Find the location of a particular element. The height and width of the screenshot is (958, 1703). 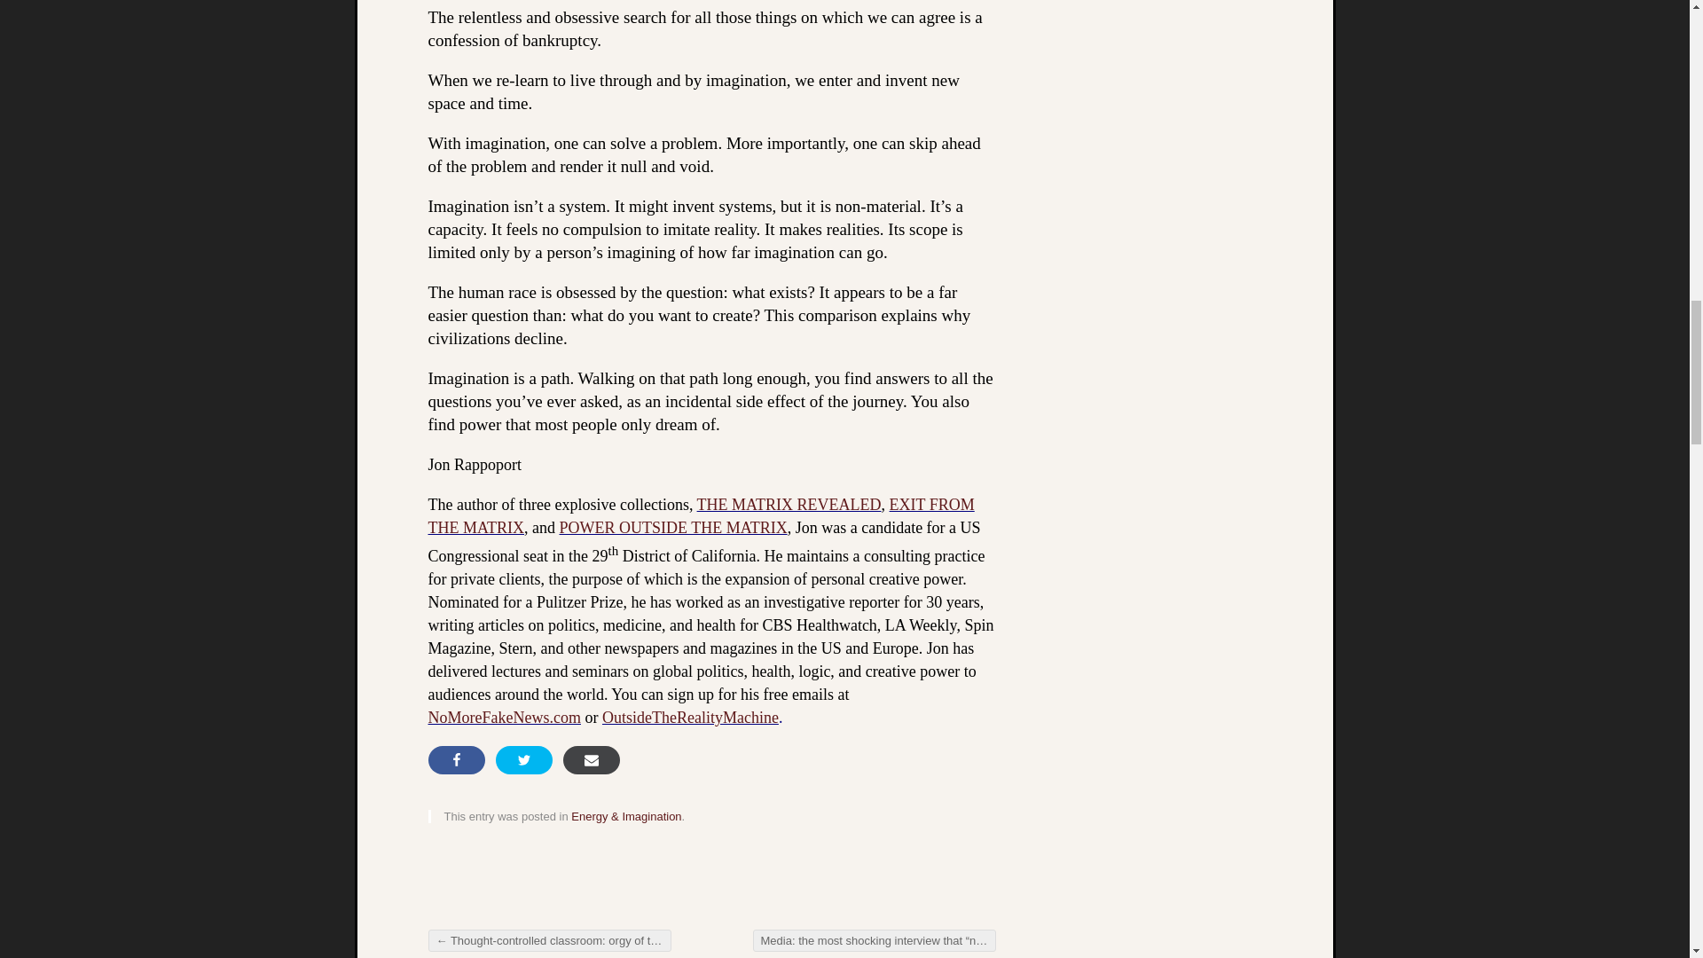

OutsideTheRealityMachine is located at coordinates (690, 717).